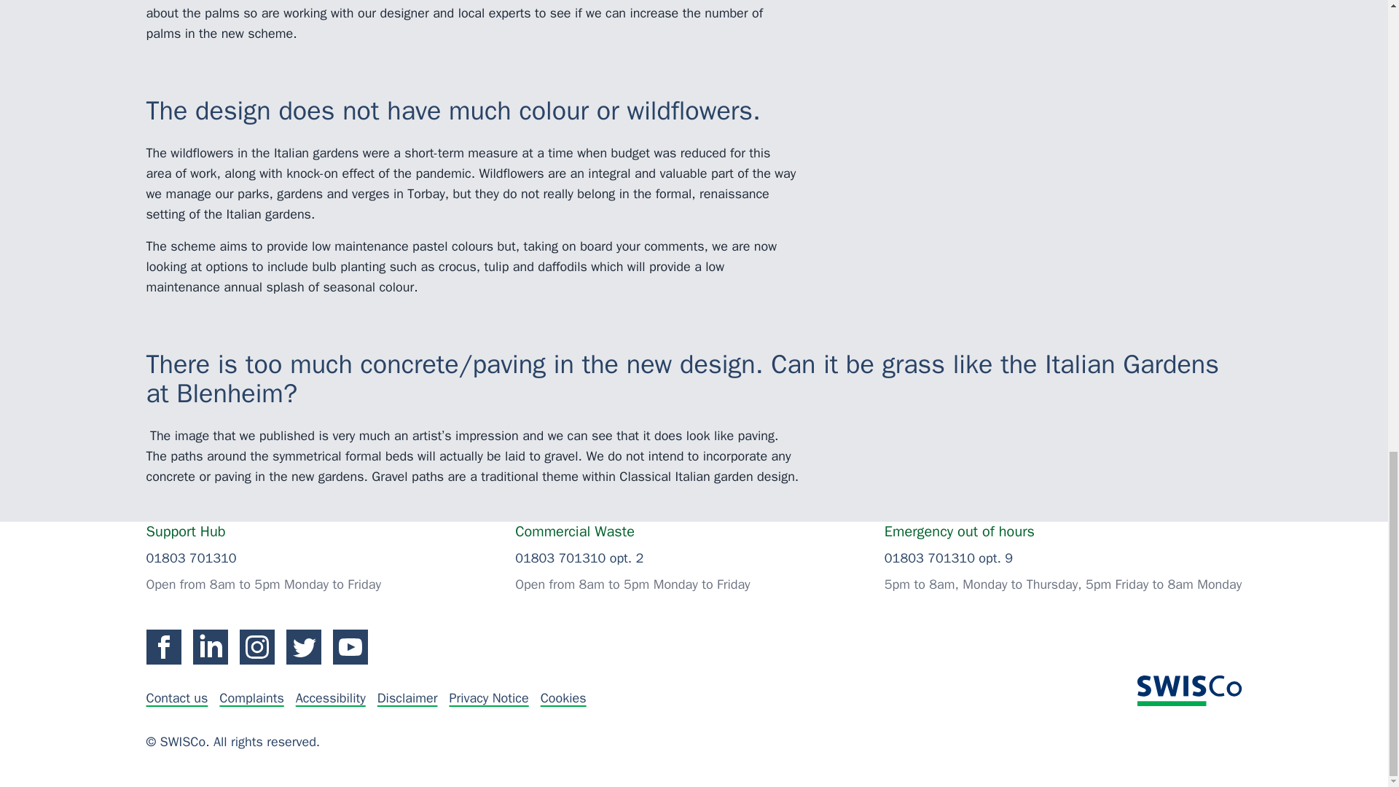 The width and height of the screenshot is (1399, 787). What do you see at coordinates (563, 698) in the screenshot?
I see `Cookies` at bounding box center [563, 698].